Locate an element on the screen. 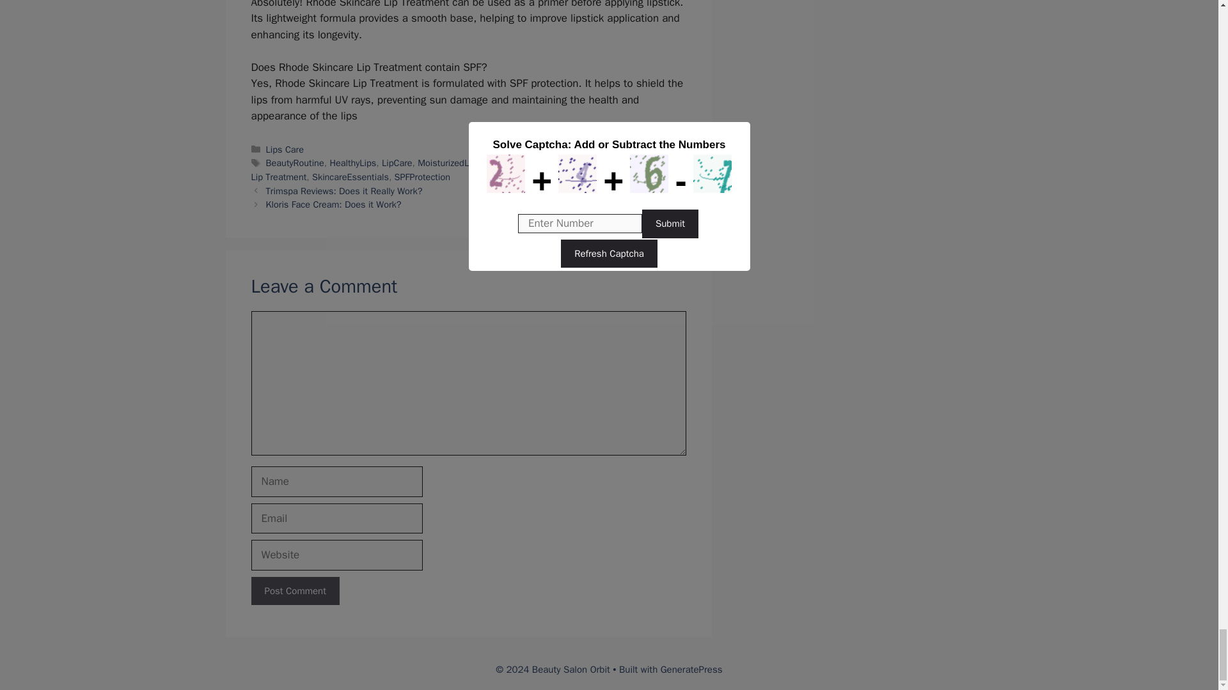 The image size is (1228, 690). NourishedLips is located at coordinates (578, 162).